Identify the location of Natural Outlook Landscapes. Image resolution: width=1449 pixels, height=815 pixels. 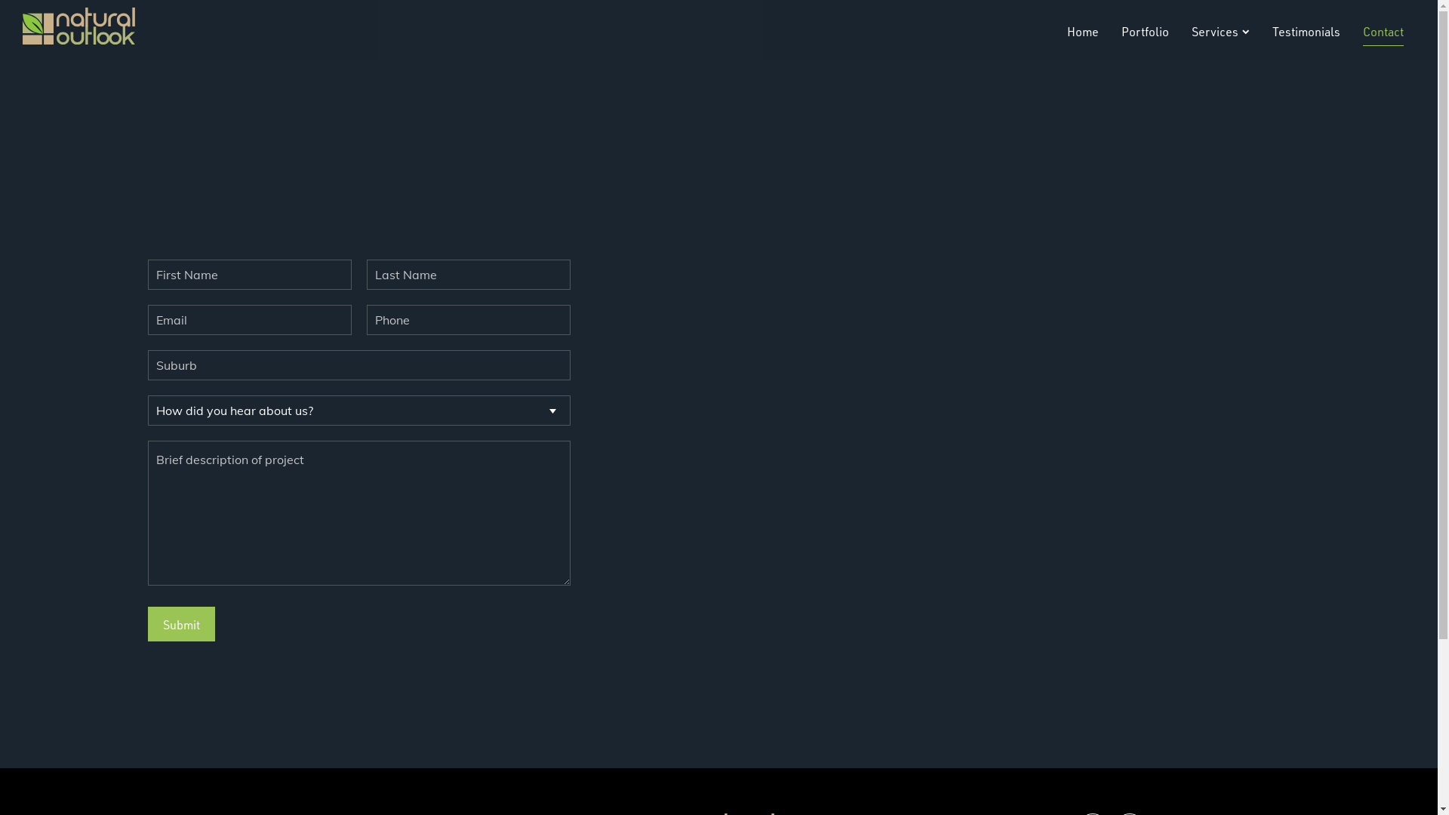
(79, 29).